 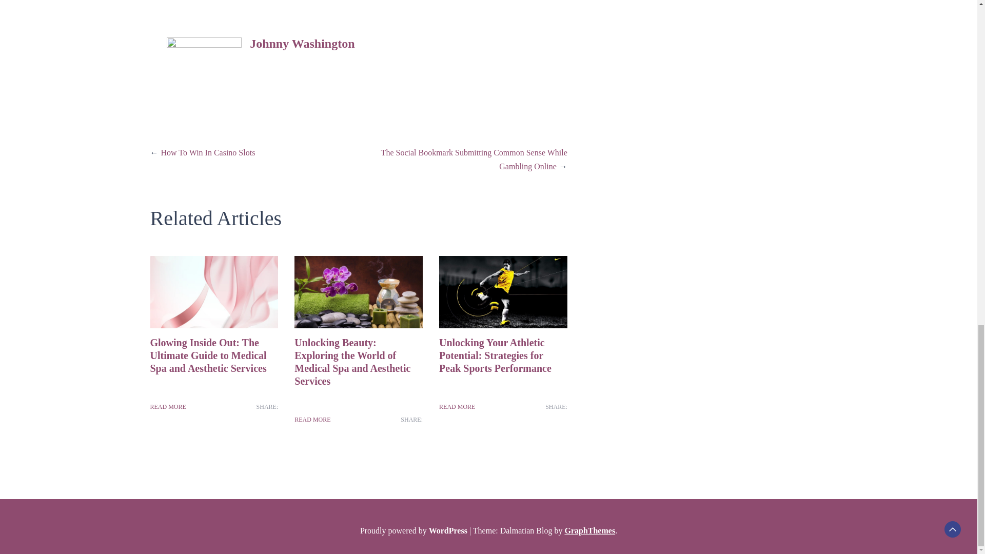 What do you see at coordinates (302, 44) in the screenshot?
I see `Johnny Washington` at bounding box center [302, 44].